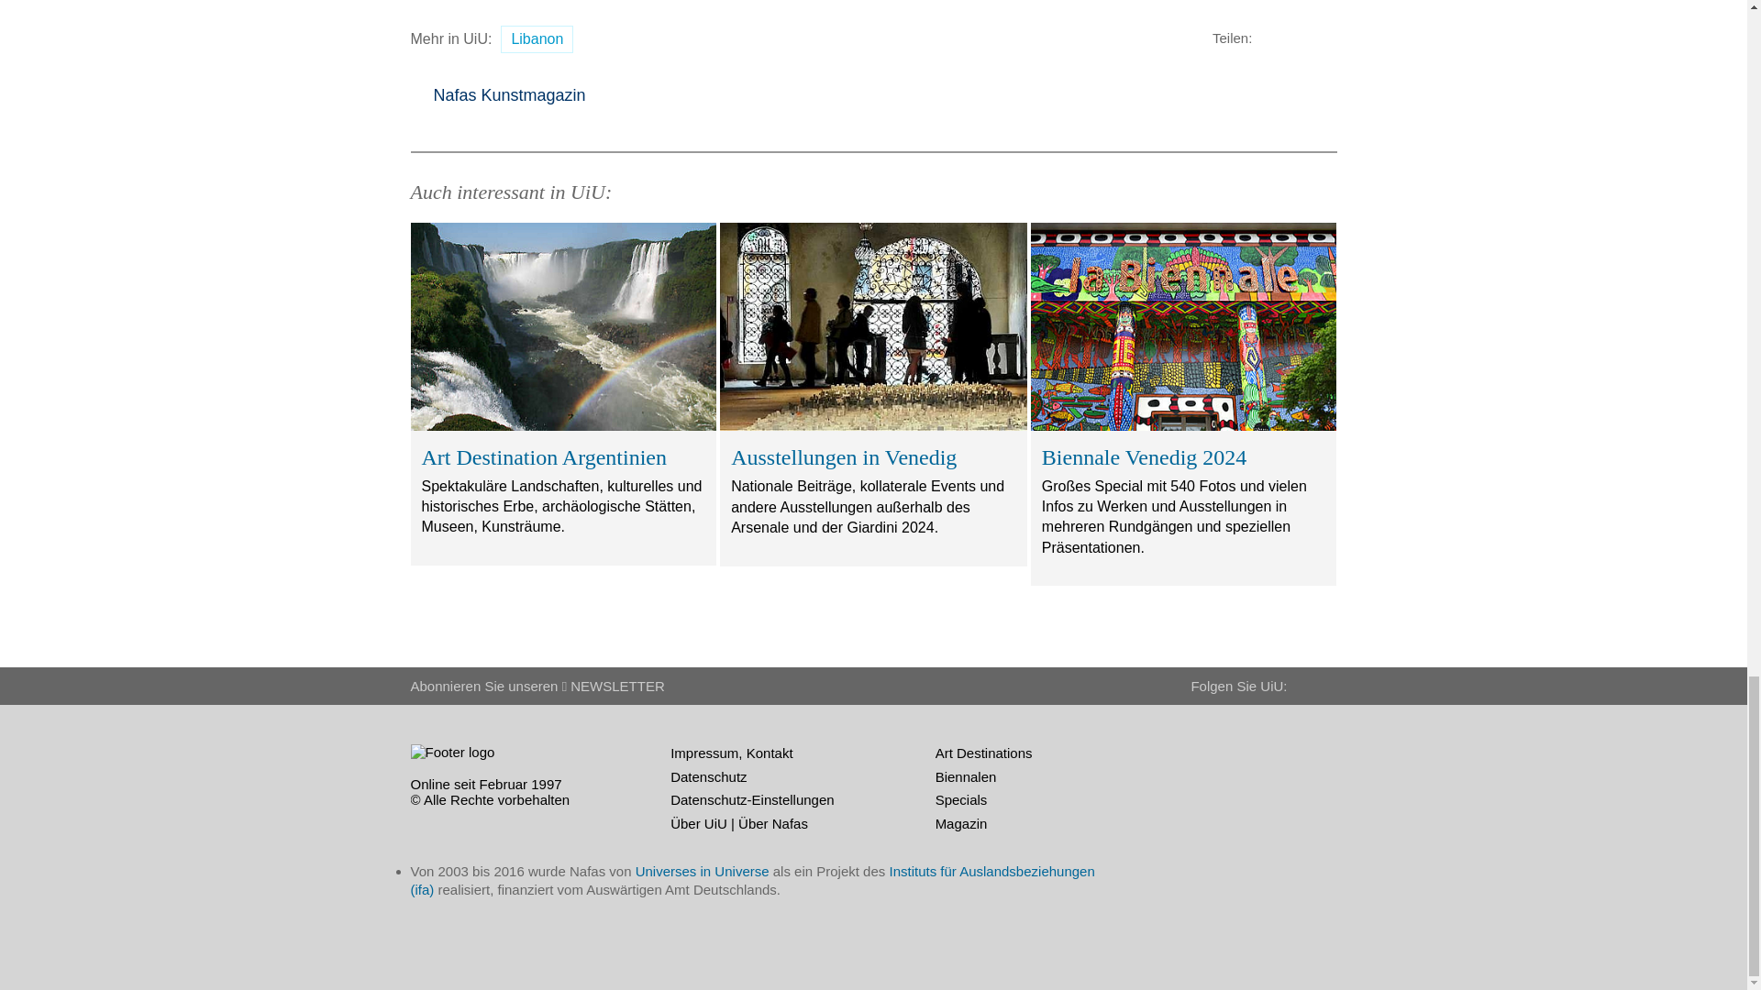  What do you see at coordinates (613, 686) in the screenshot?
I see `Newsletter` at bounding box center [613, 686].